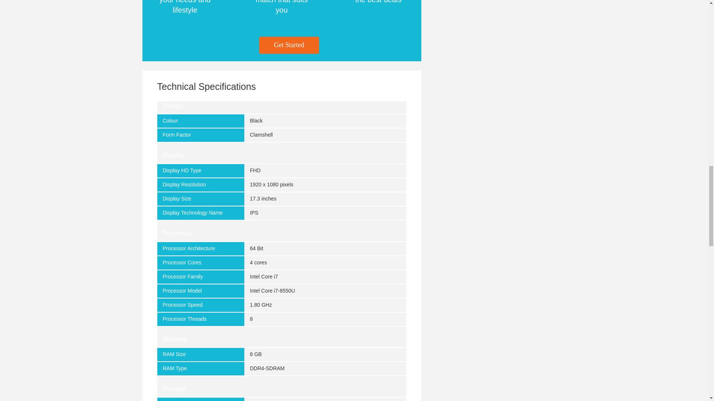 The image size is (714, 401). I want to click on Get Started, so click(289, 45).